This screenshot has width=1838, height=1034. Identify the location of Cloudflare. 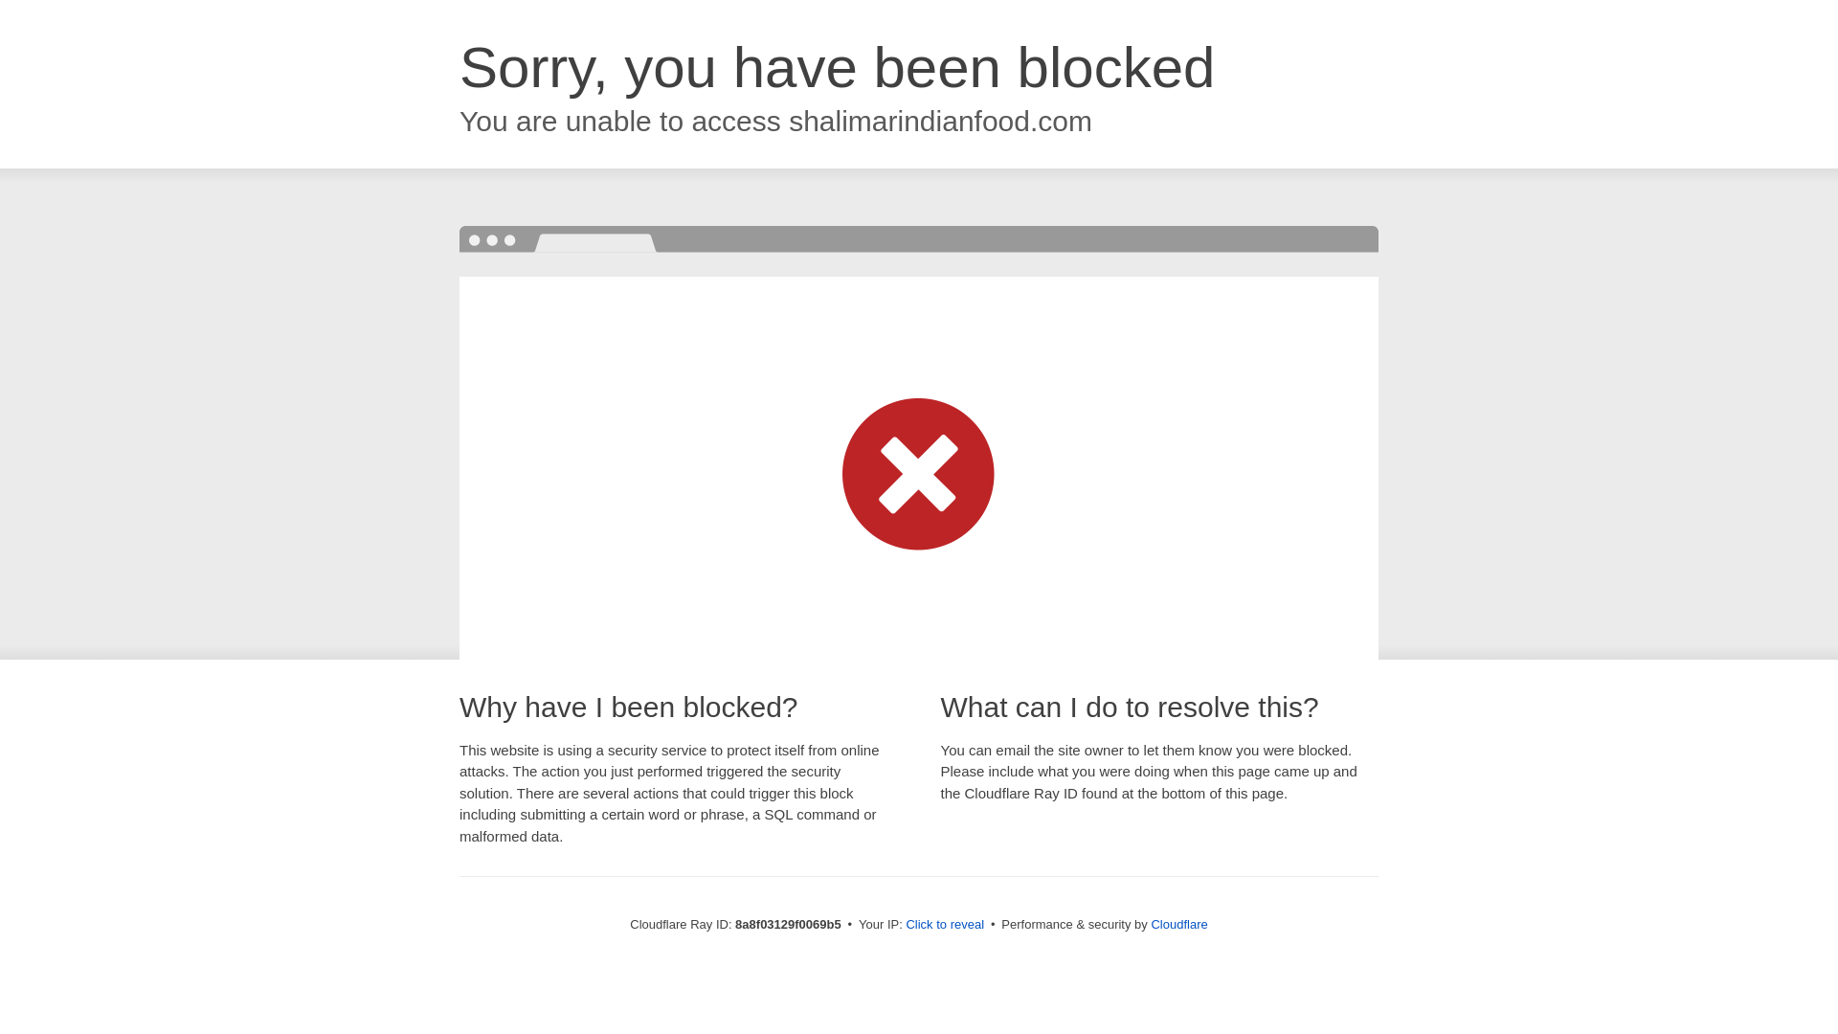
(1178, 924).